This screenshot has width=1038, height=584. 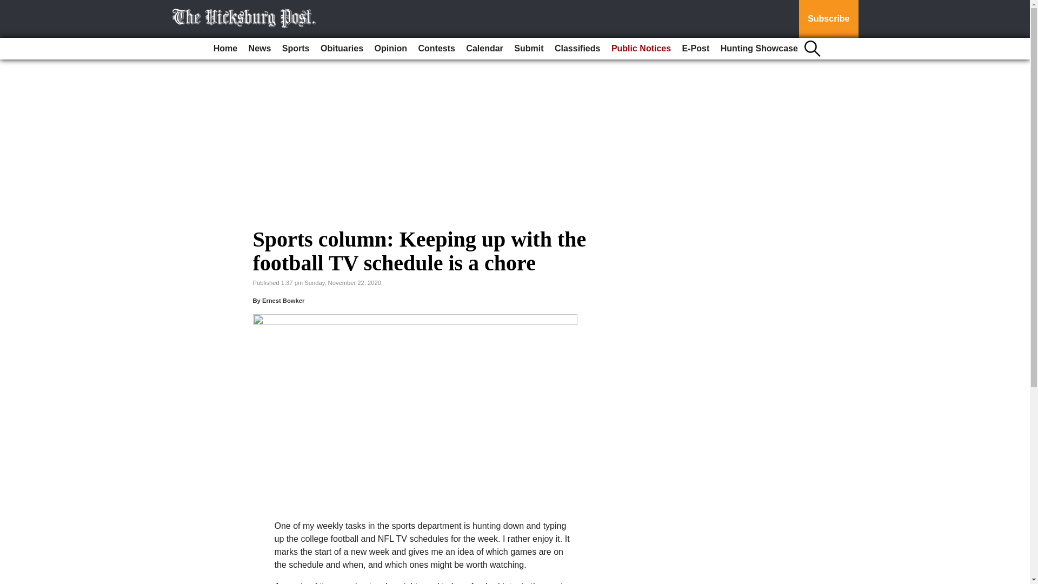 What do you see at coordinates (283, 300) in the screenshot?
I see `Ernest Bowker` at bounding box center [283, 300].